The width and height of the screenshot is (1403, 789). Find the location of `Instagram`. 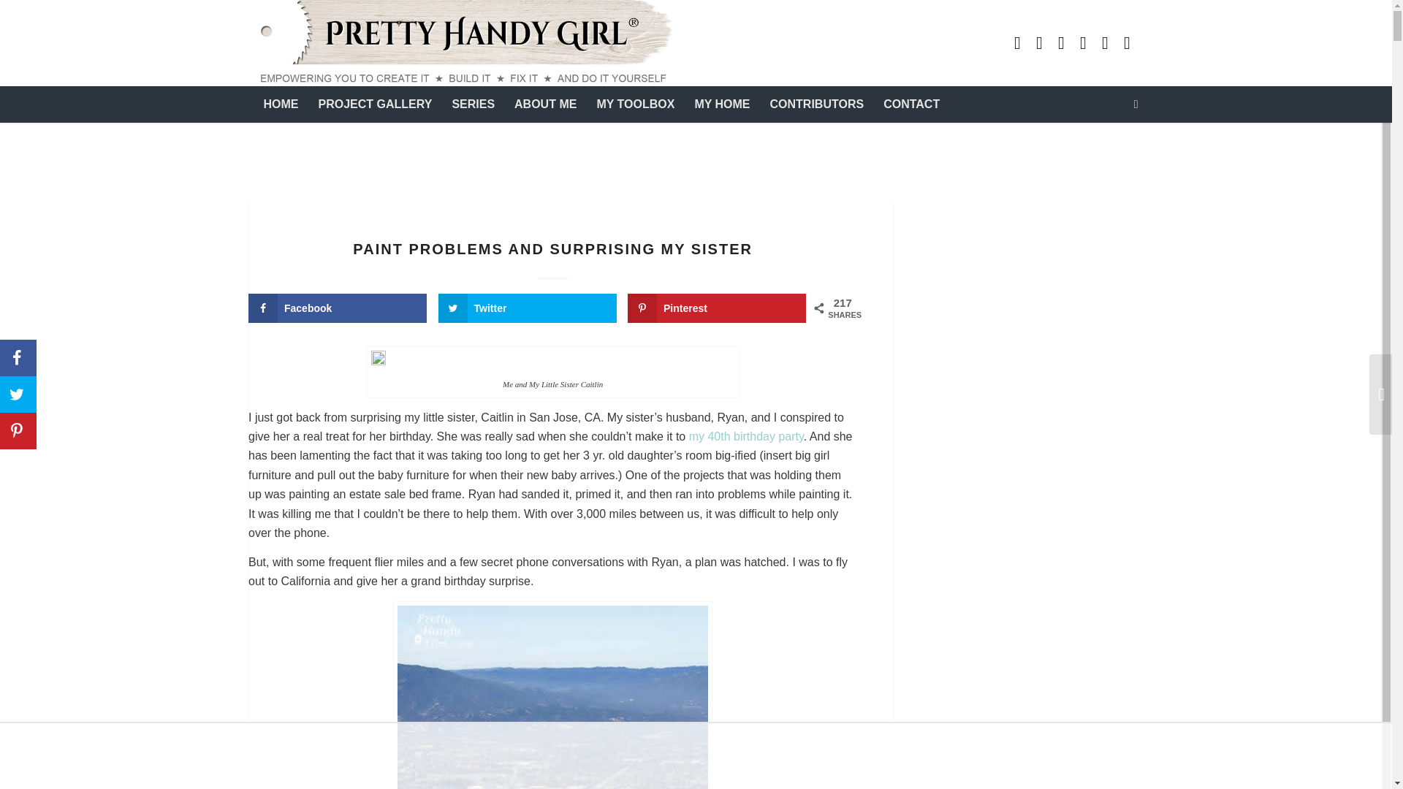

Instagram is located at coordinates (1083, 43).